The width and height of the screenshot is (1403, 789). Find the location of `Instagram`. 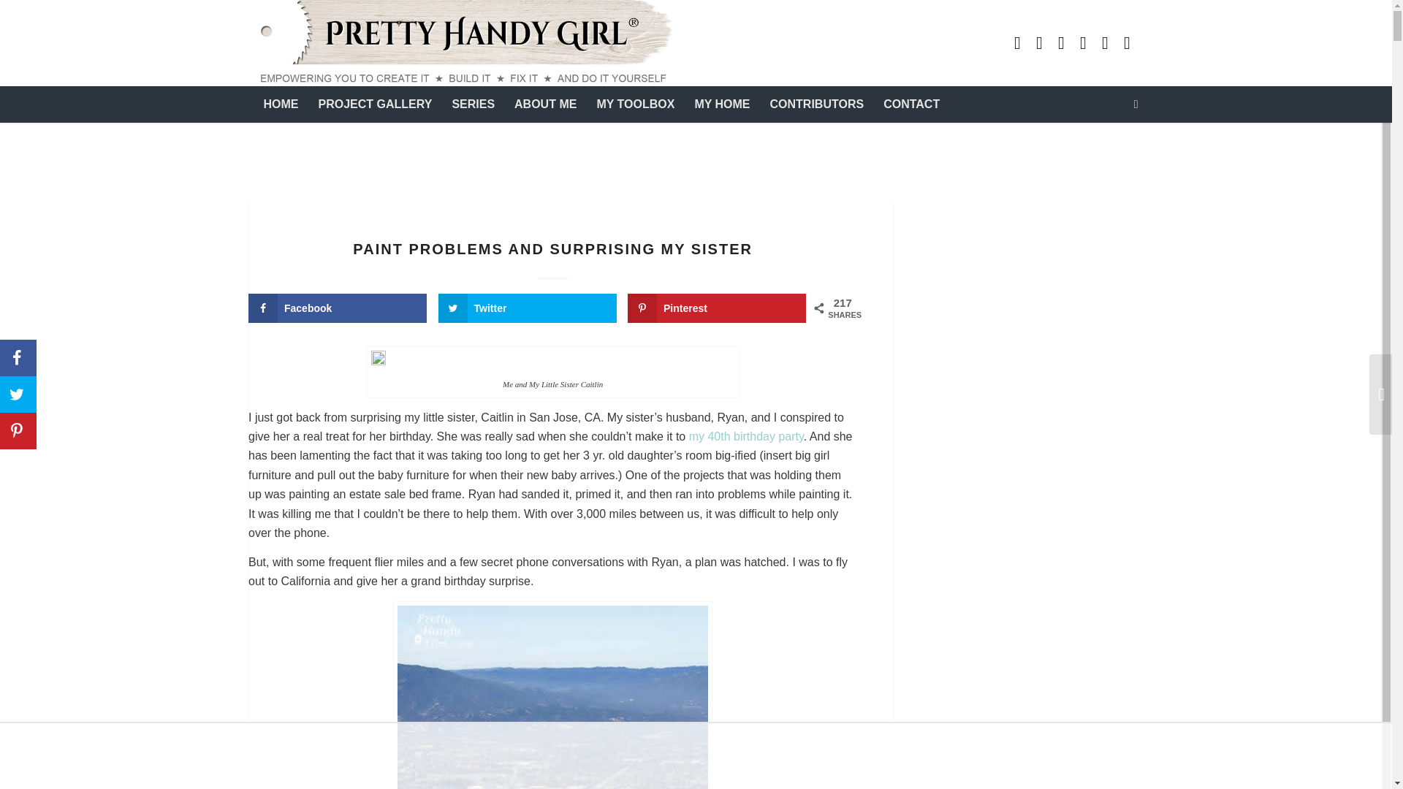

Instagram is located at coordinates (1083, 43).